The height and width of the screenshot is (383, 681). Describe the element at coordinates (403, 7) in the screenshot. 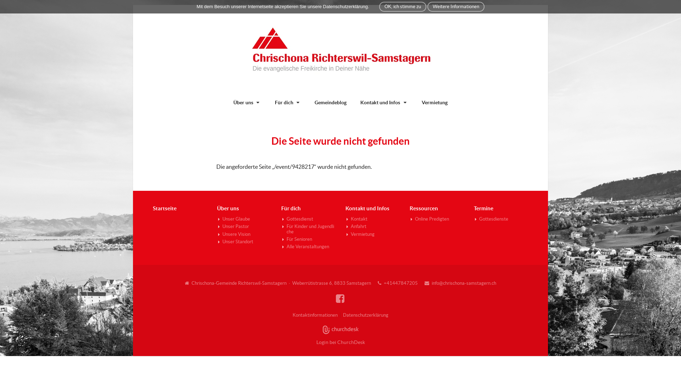

I see `OK, ich stimme zu` at that location.